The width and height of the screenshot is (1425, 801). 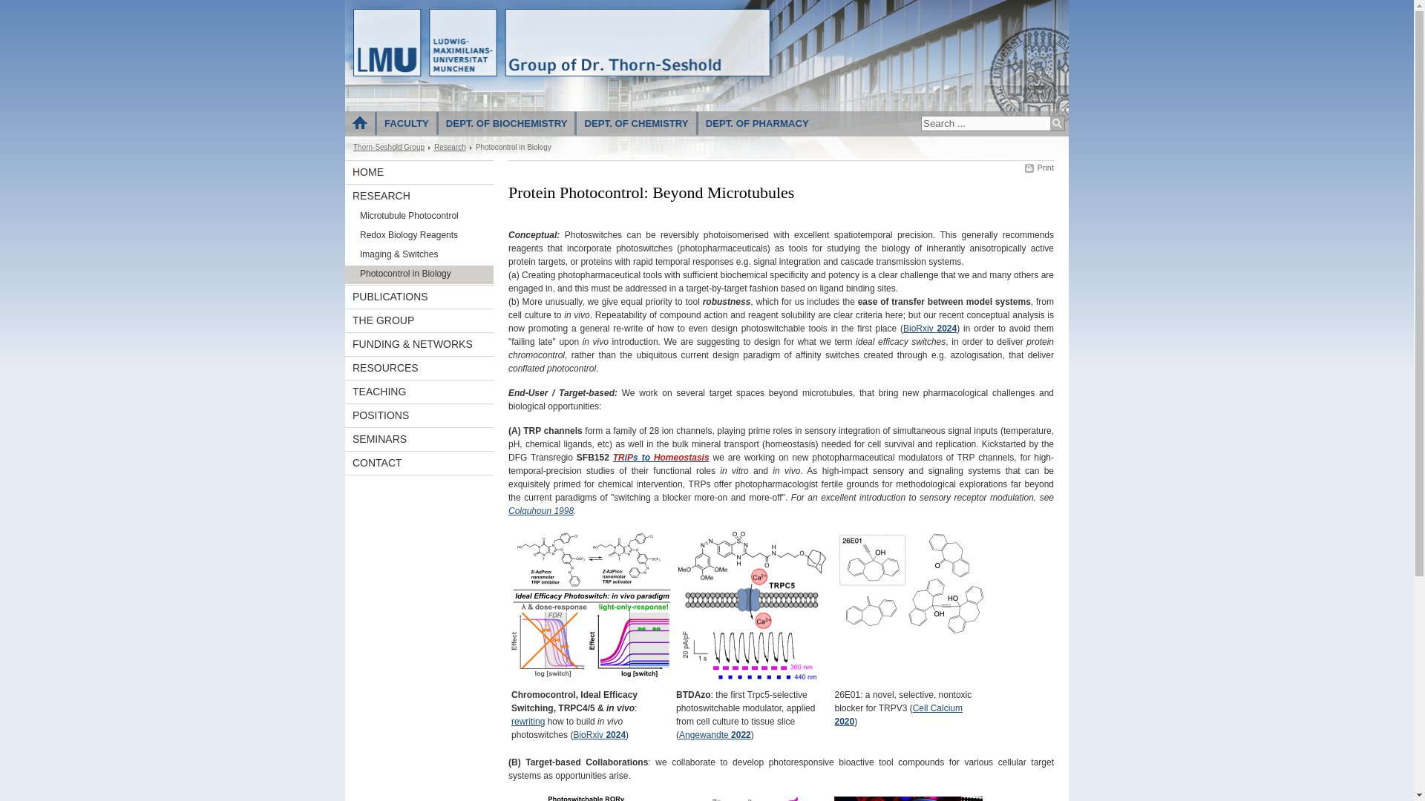 What do you see at coordinates (419, 439) in the screenshot?
I see `SEMINARS` at bounding box center [419, 439].